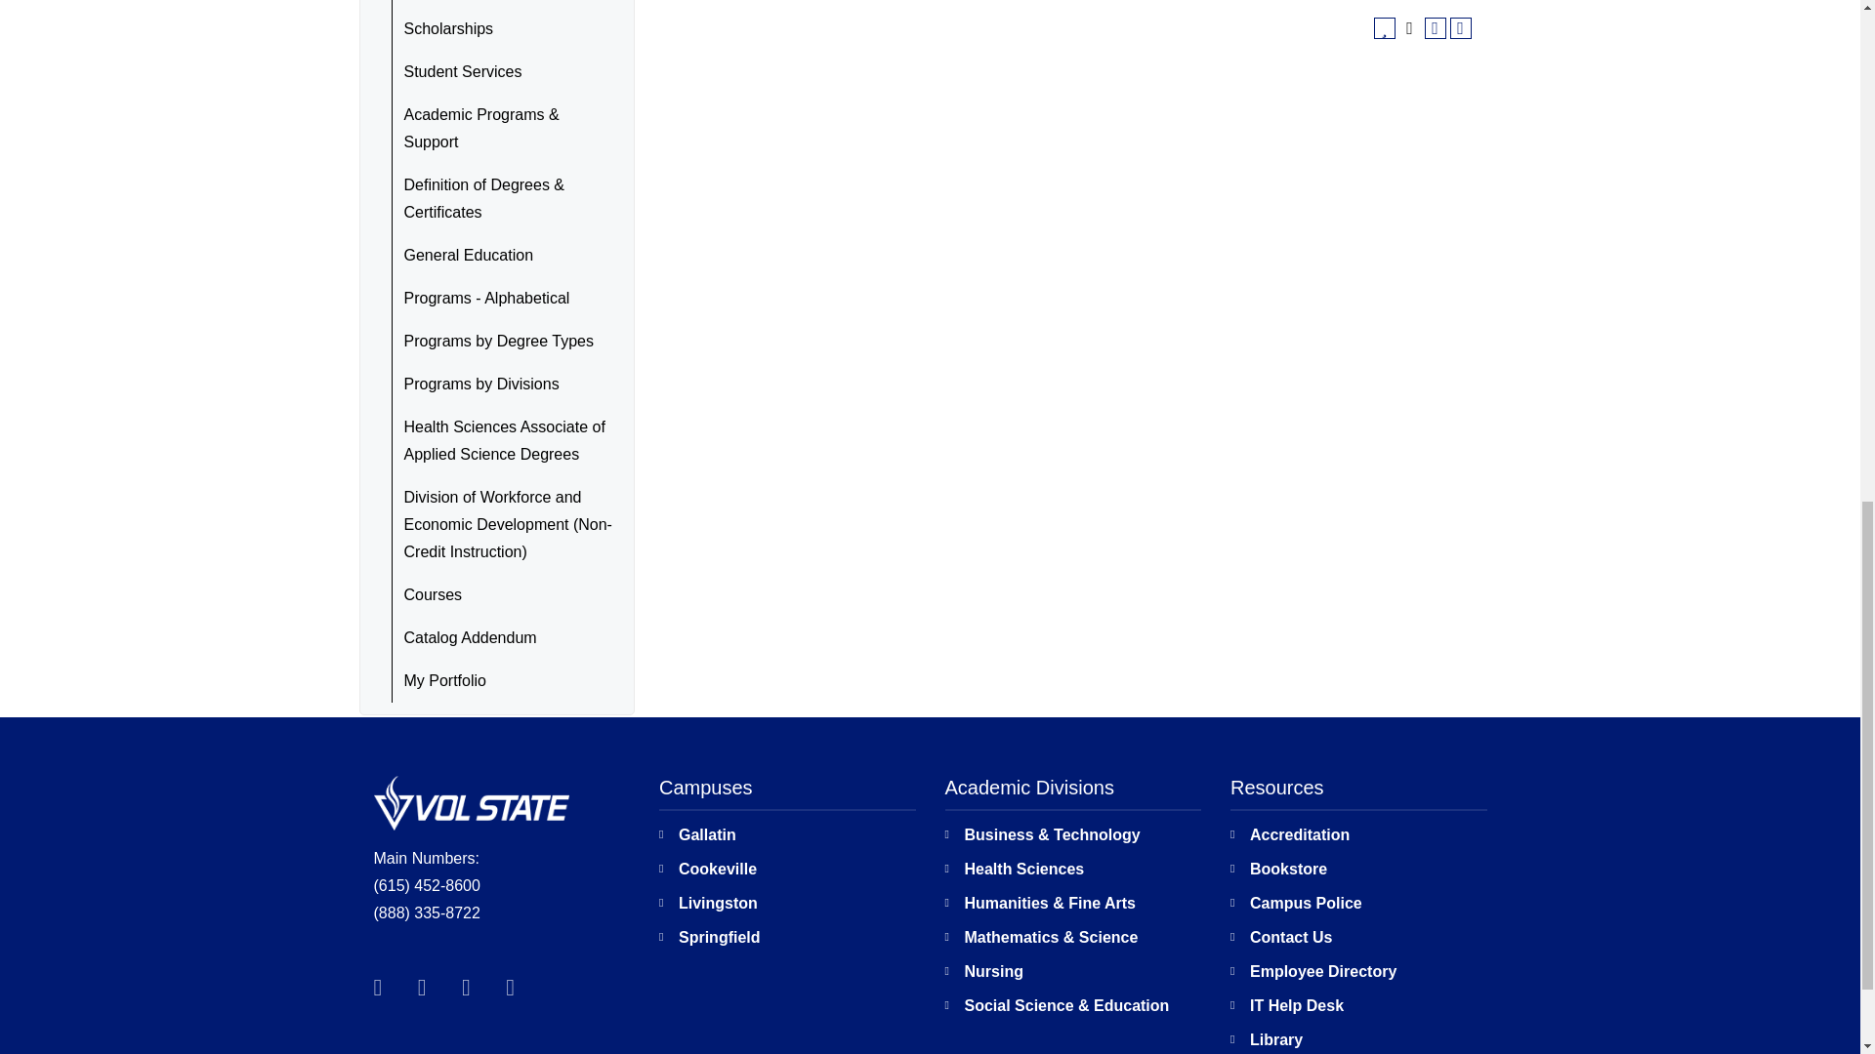 Image resolution: width=1875 pixels, height=1054 pixels. I want to click on Programs - Alphabetical, so click(501, 299).